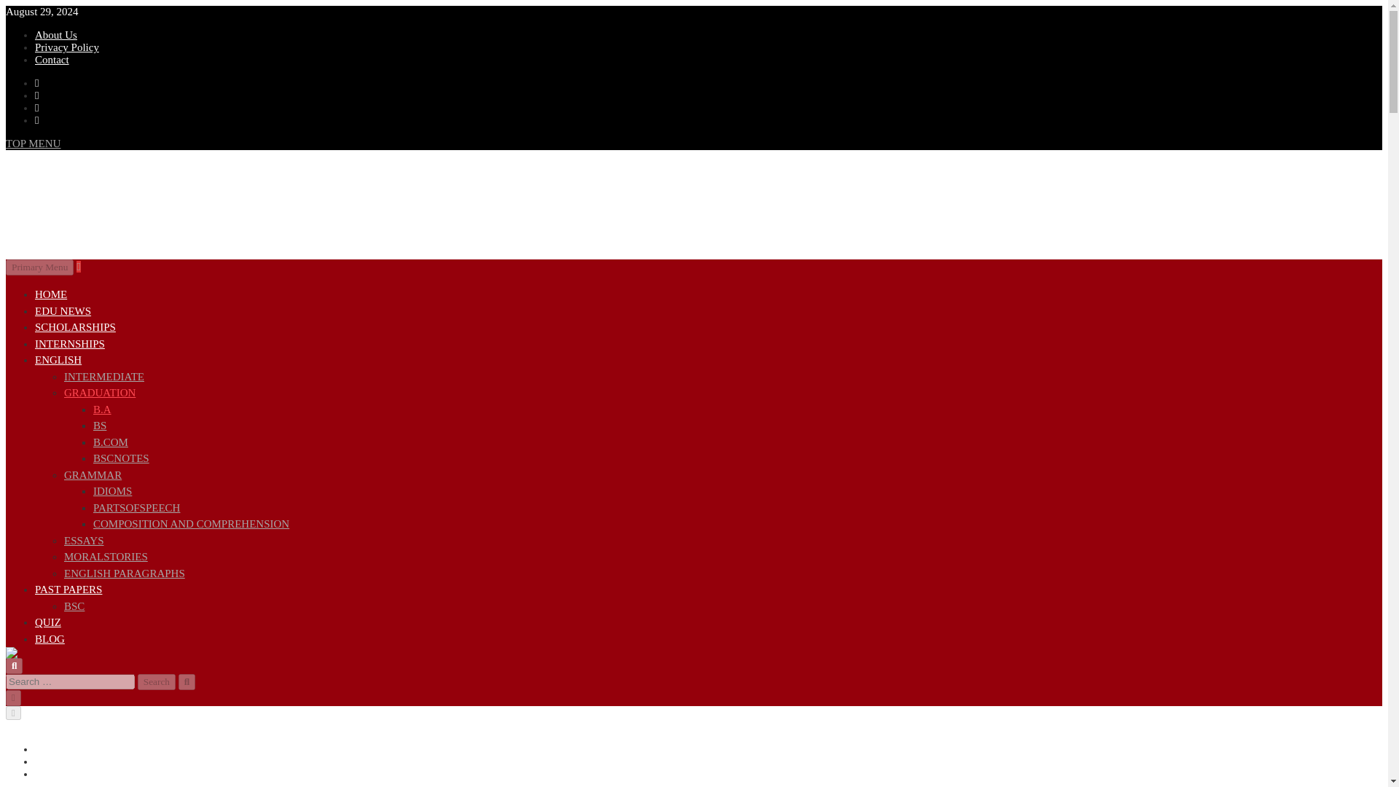 The width and height of the screenshot is (1399, 787). Describe the element at coordinates (51, 294) in the screenshot. I see `HOME` at that location.